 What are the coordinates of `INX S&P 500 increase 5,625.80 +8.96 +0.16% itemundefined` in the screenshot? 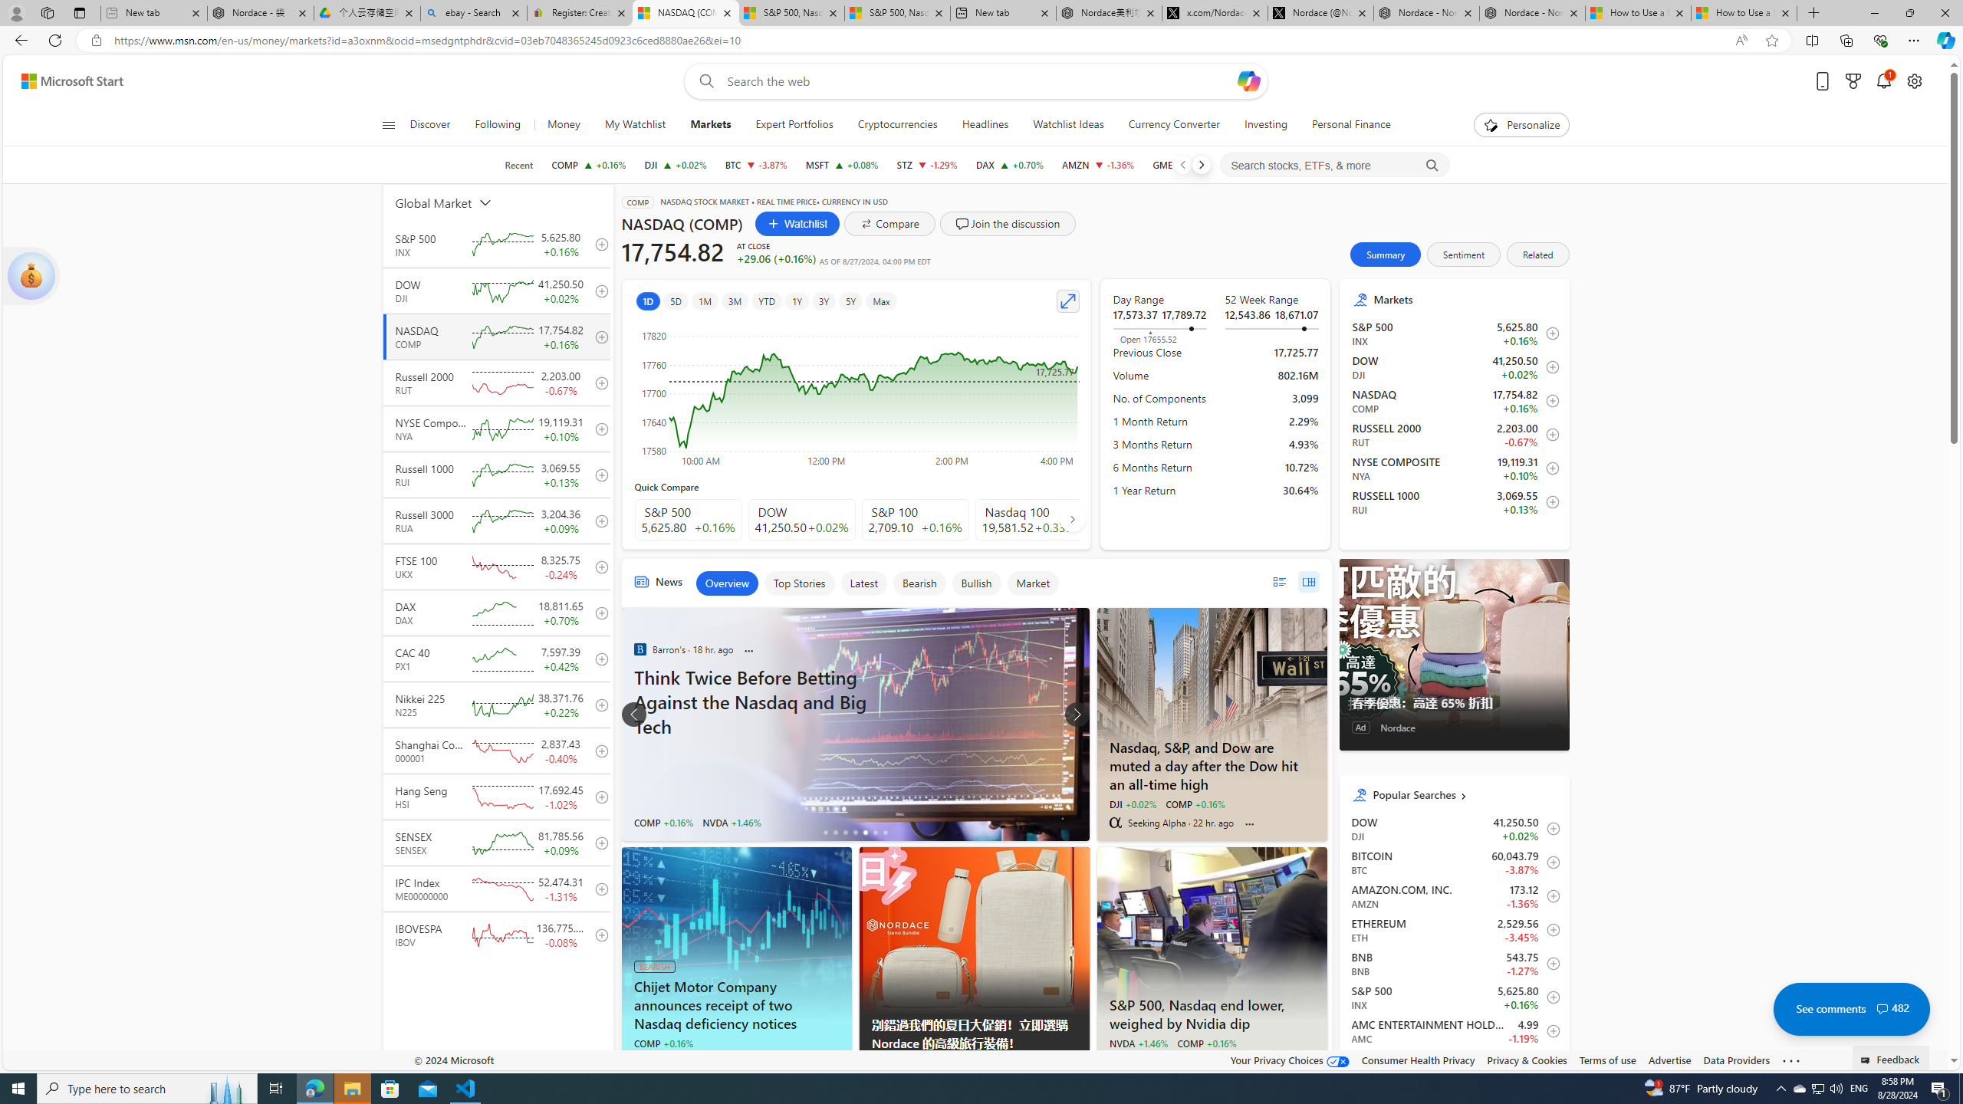 It's located at (1454, 997).